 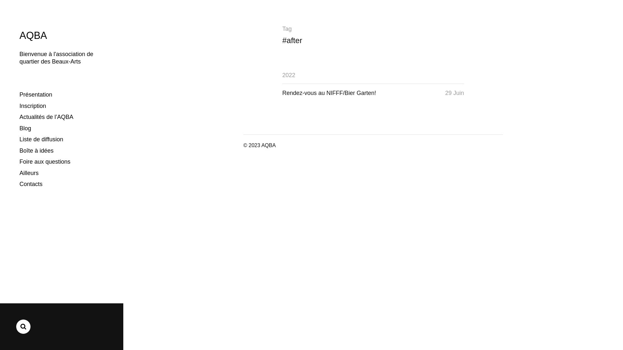 What do you see at coordinates (29, 173) in the screenshot?
I see `Ailleurs` at bounding box center [29, 173].